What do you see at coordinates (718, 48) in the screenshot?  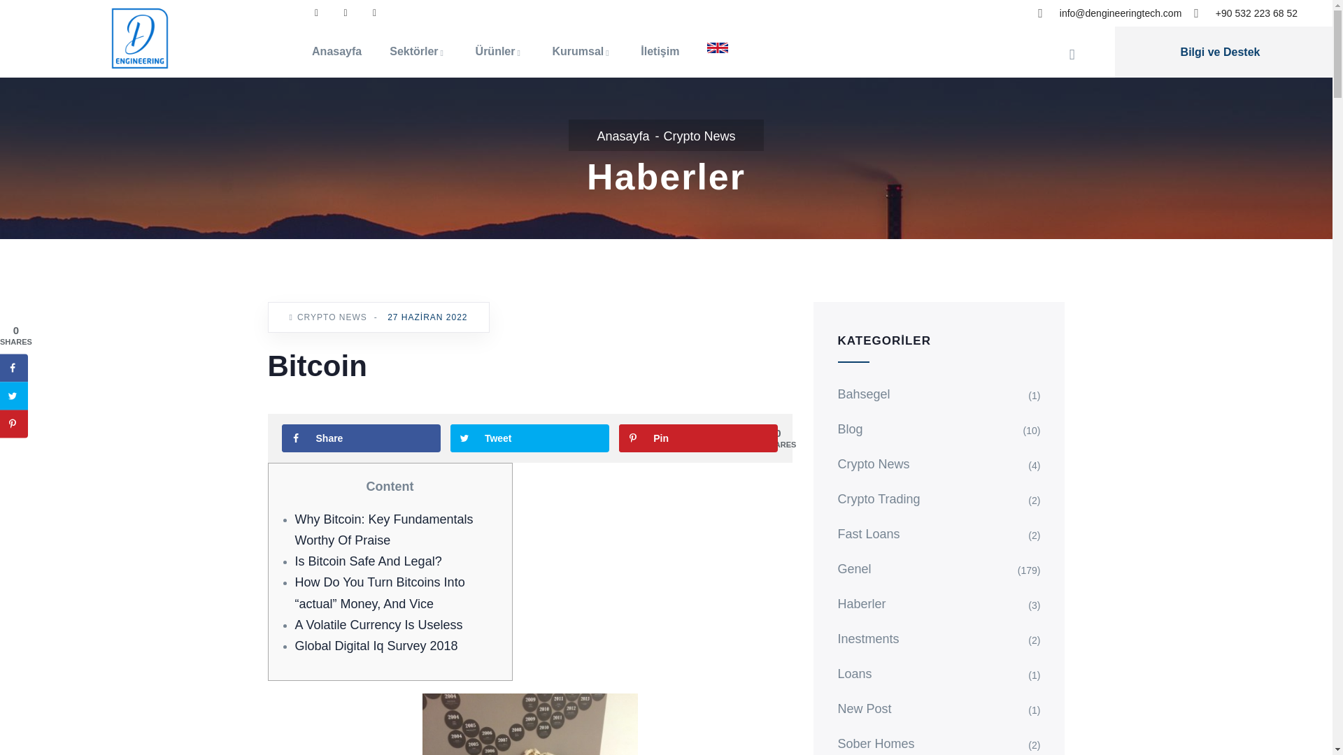 I see `EN` at bounding box center [718, 48].